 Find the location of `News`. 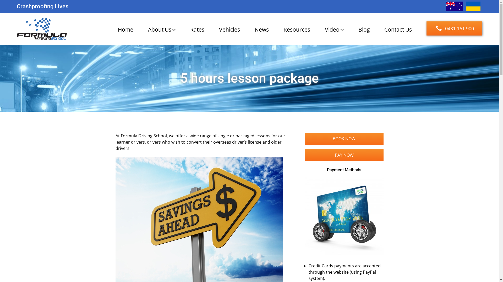

News is located at coordinates (262, 30).